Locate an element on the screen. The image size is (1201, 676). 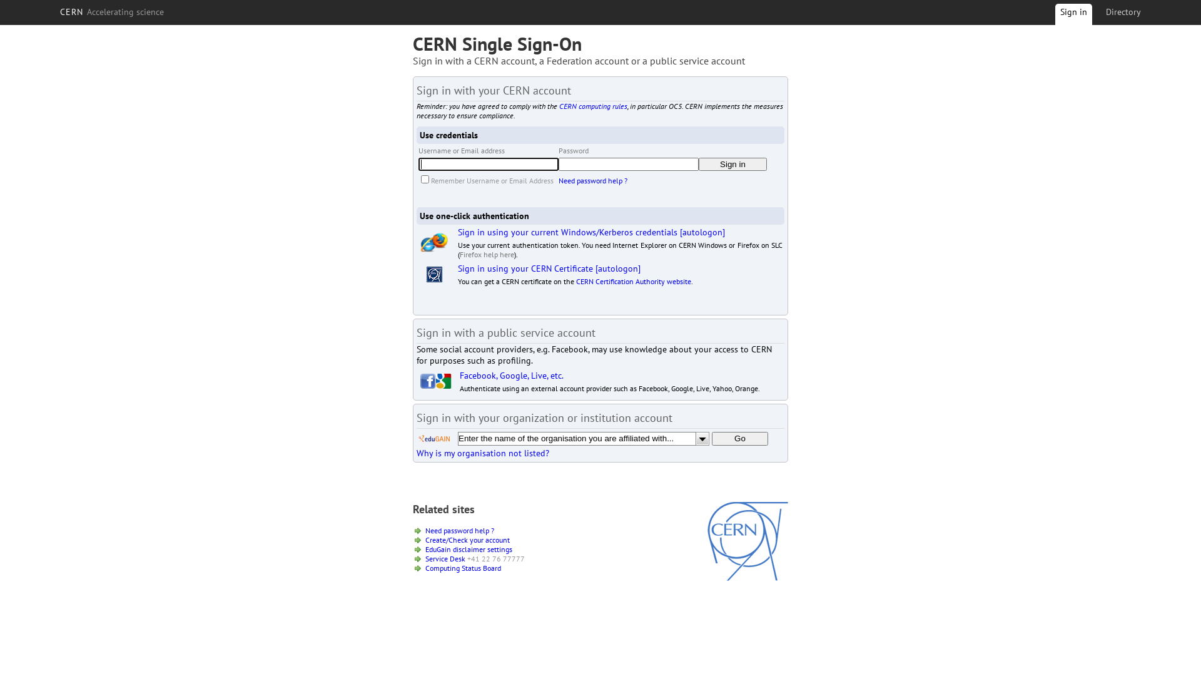
Enter your Username or Email Address is located at coordinates (489, 164).